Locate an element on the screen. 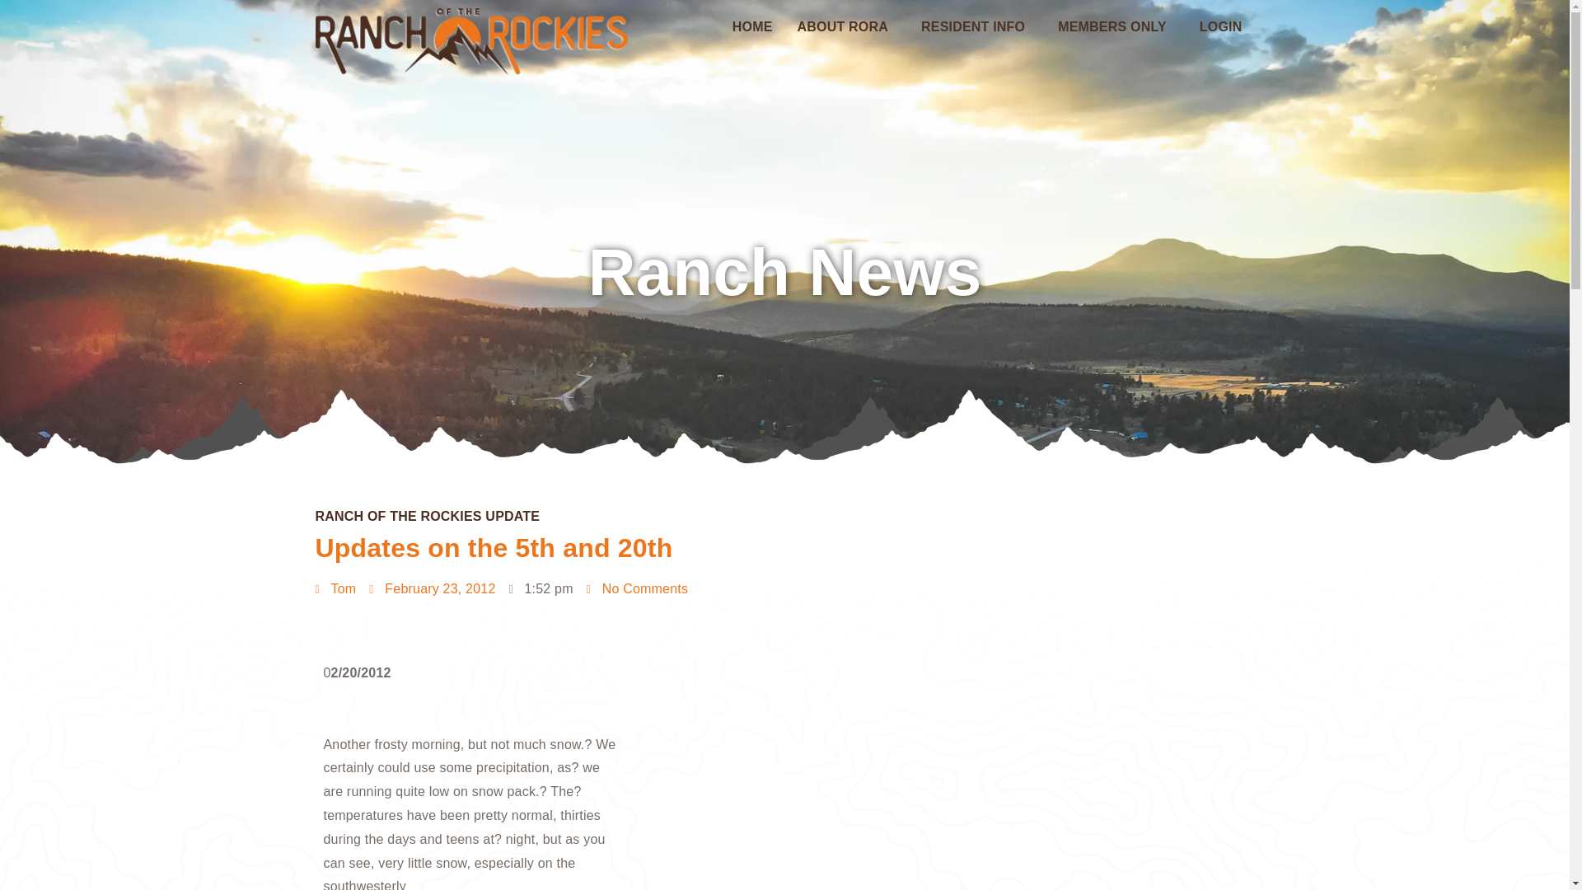 This screenshot has height=890, width=1582. HOME is located at coordinates (751, 26).